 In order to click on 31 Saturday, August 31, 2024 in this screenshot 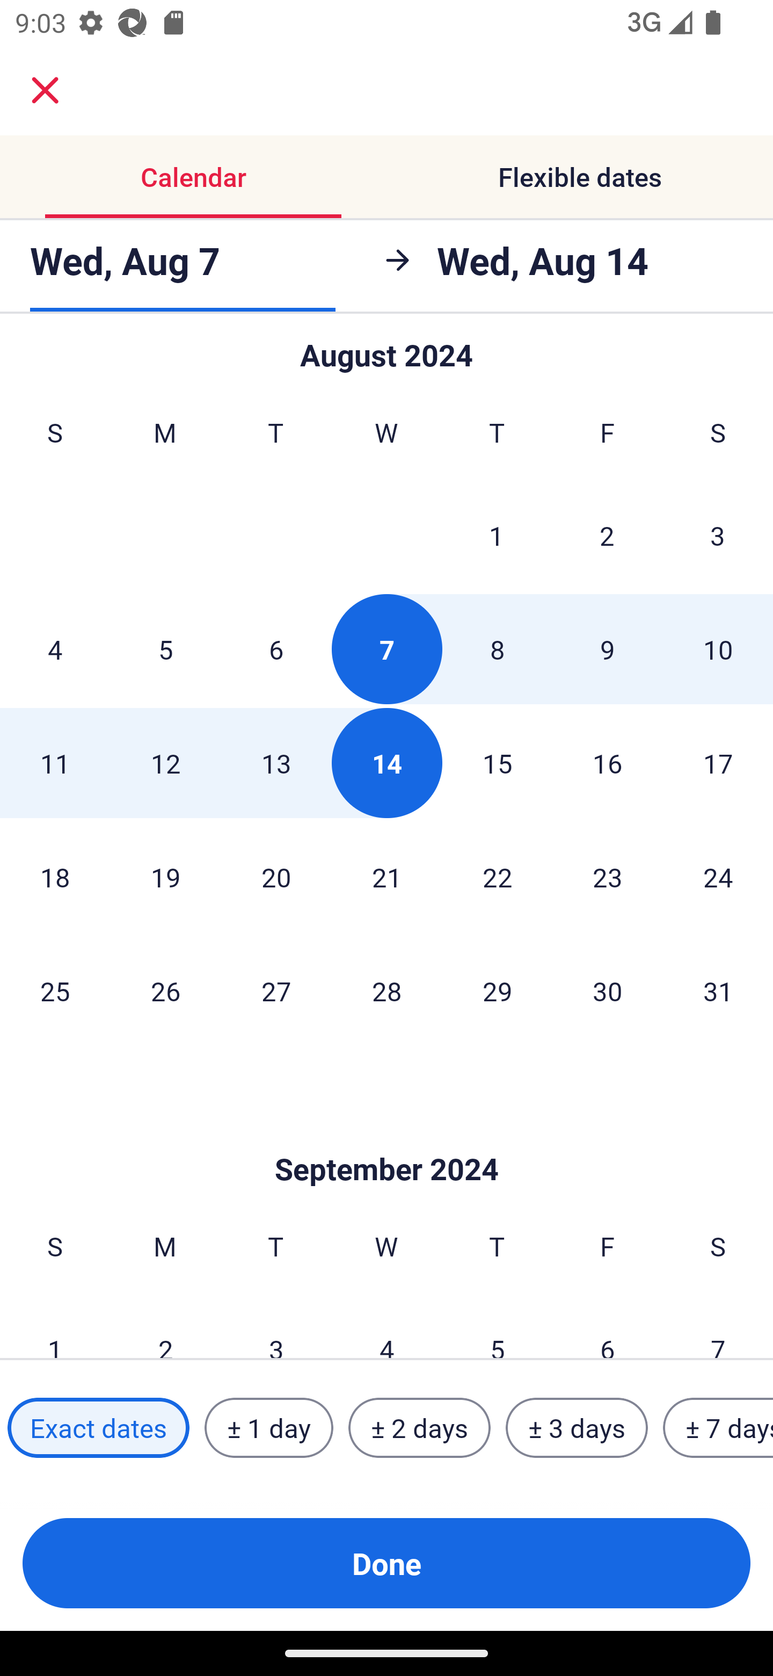, I will do `click(718, 990)`.